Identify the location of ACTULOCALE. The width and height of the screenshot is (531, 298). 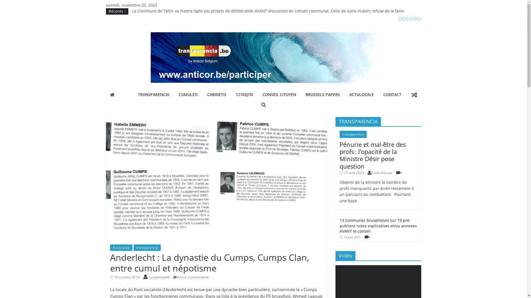
(362, 95).